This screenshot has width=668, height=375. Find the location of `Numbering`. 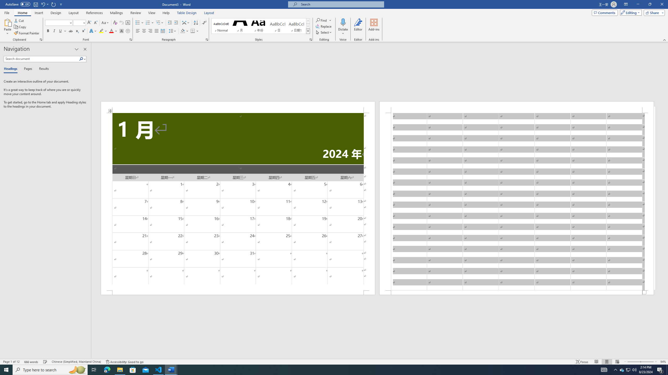

Numbering is located at coordinates (148, 23).